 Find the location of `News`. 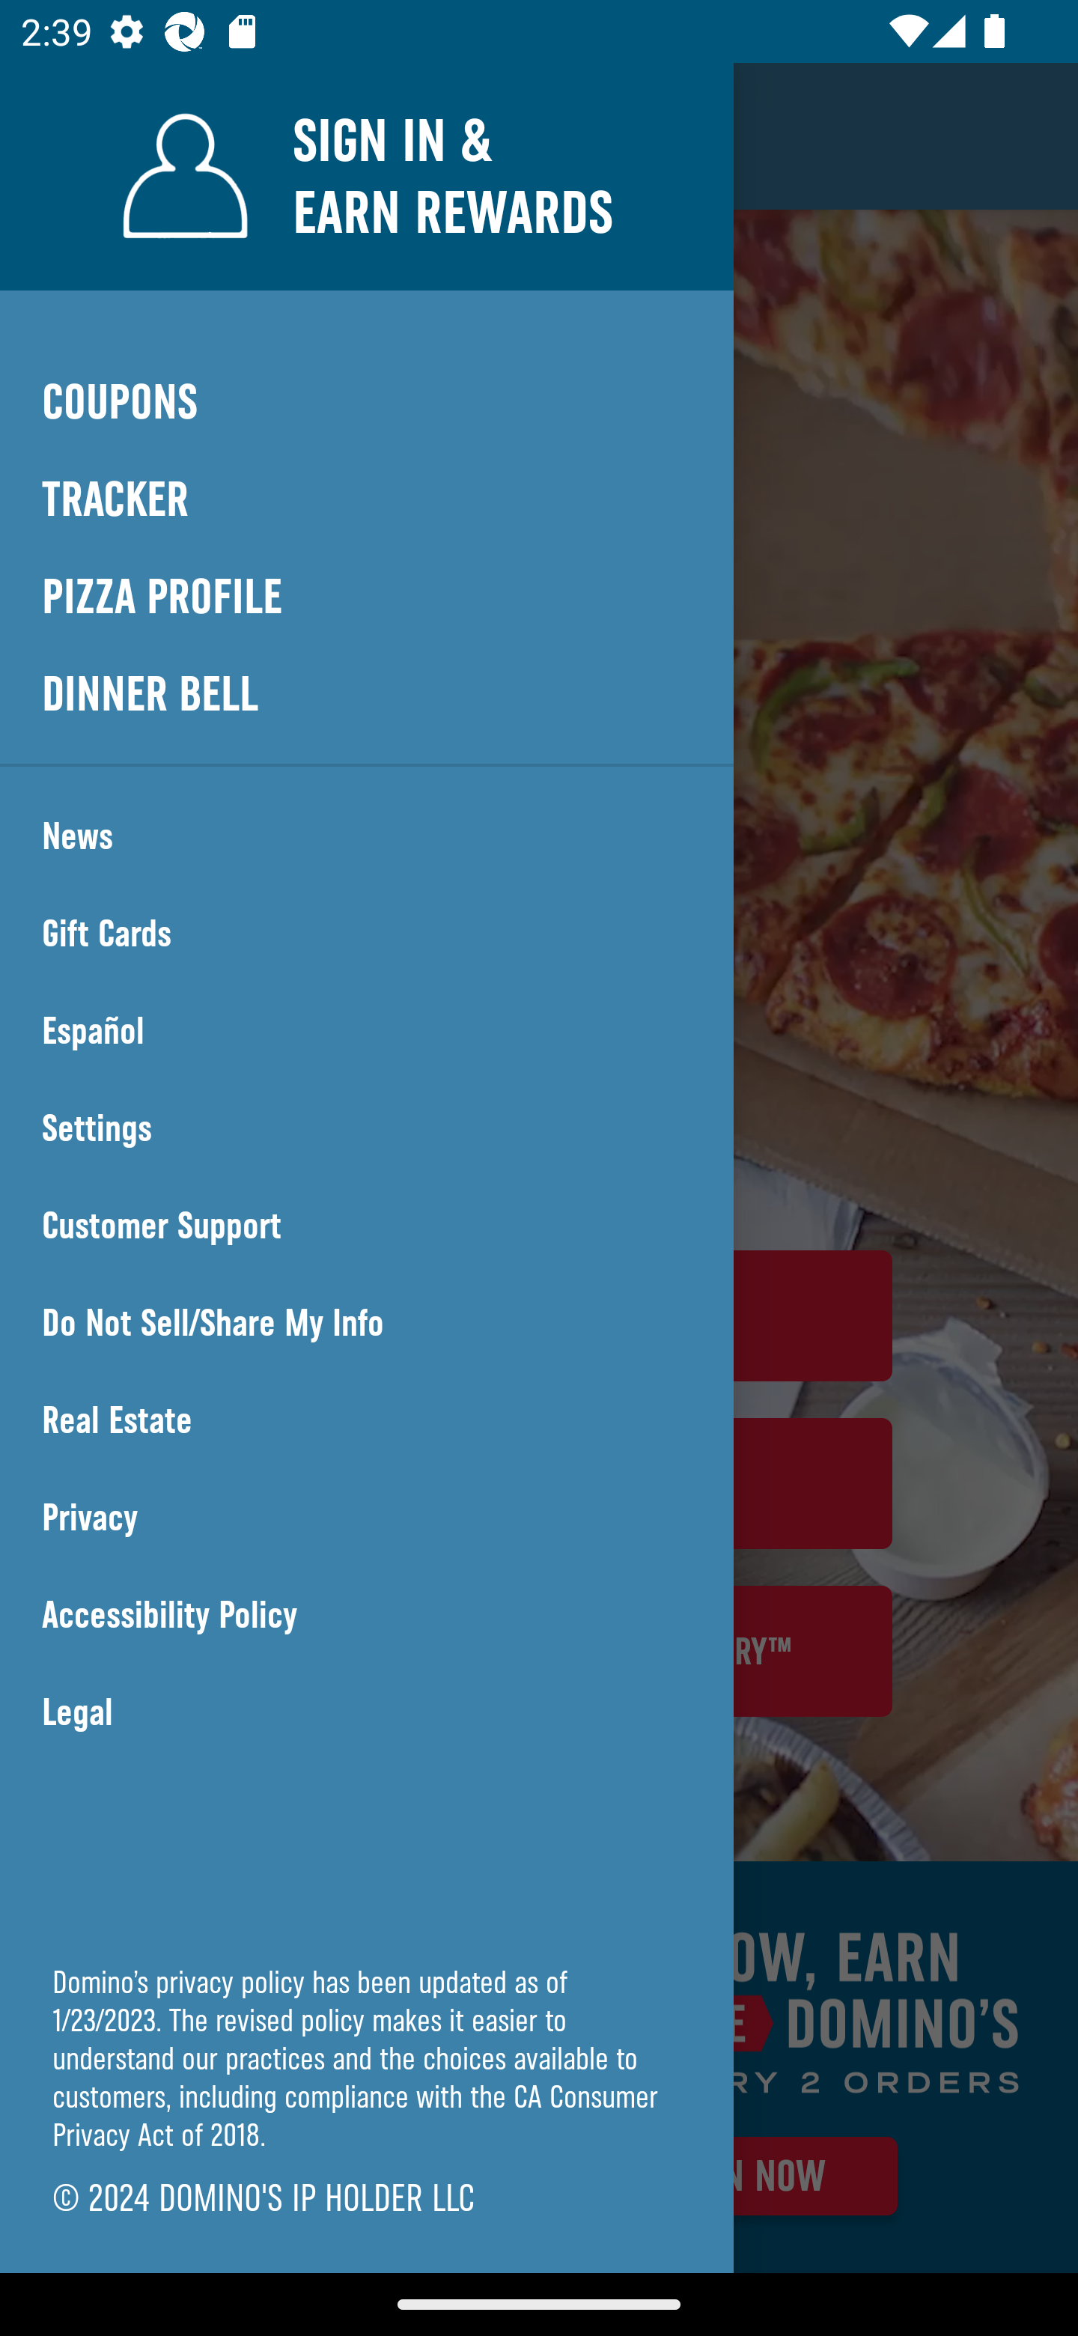

News is located at coordinates (367, 836).